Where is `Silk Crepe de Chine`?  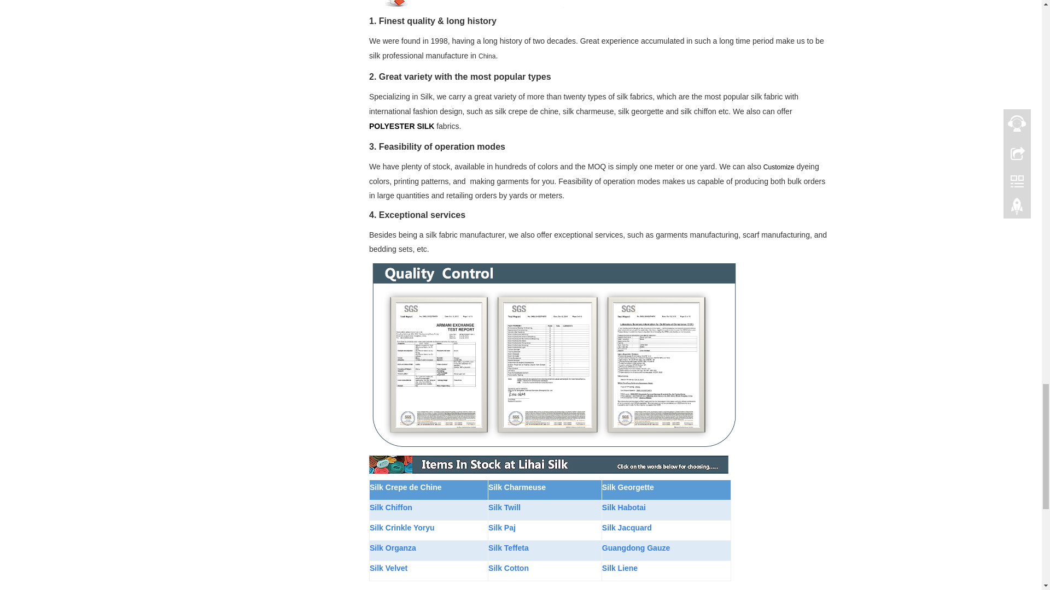
Silk Crepe de Chine is located at coordinates (405, 487).